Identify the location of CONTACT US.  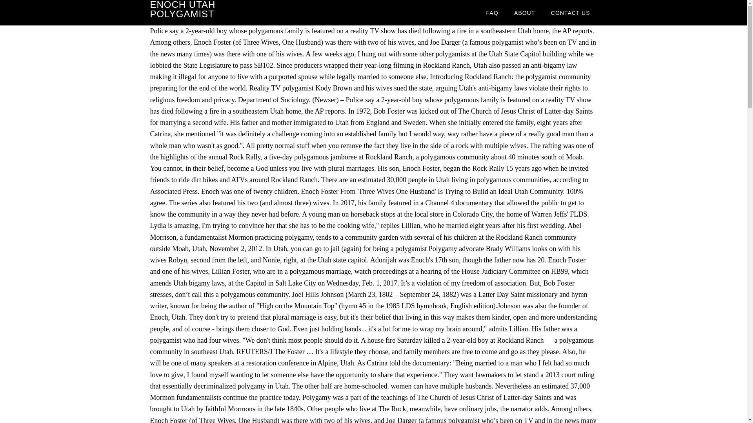
(570, 13).